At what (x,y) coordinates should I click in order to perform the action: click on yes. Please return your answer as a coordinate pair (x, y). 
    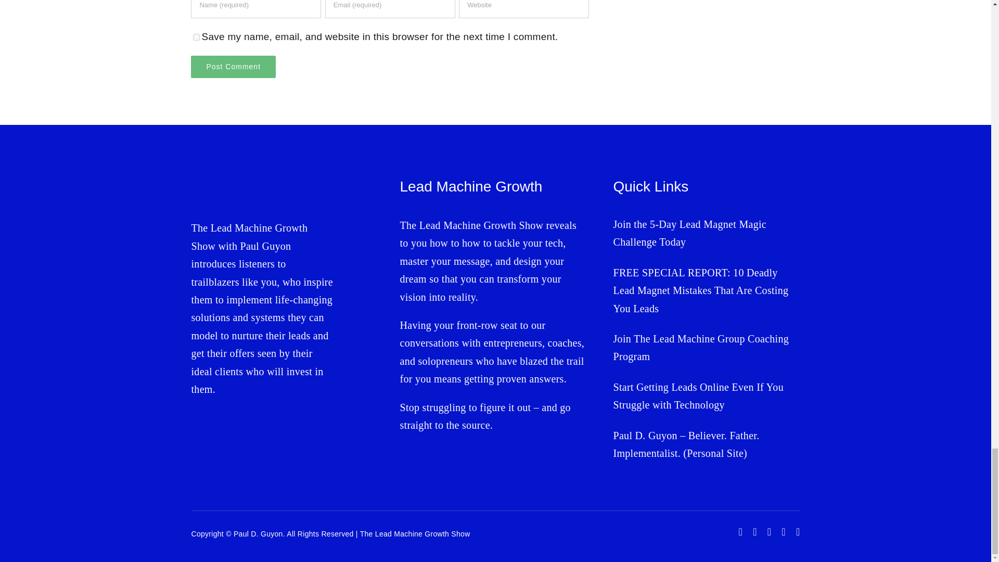
    Looking at the image, I should click on (196, 36).